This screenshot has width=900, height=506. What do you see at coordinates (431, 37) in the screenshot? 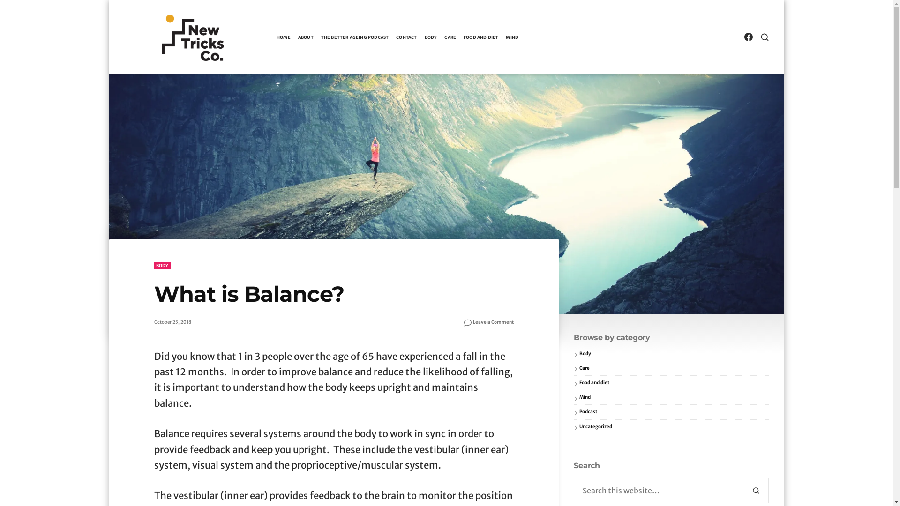
I see `BODY` at bounding box center [431, 37].